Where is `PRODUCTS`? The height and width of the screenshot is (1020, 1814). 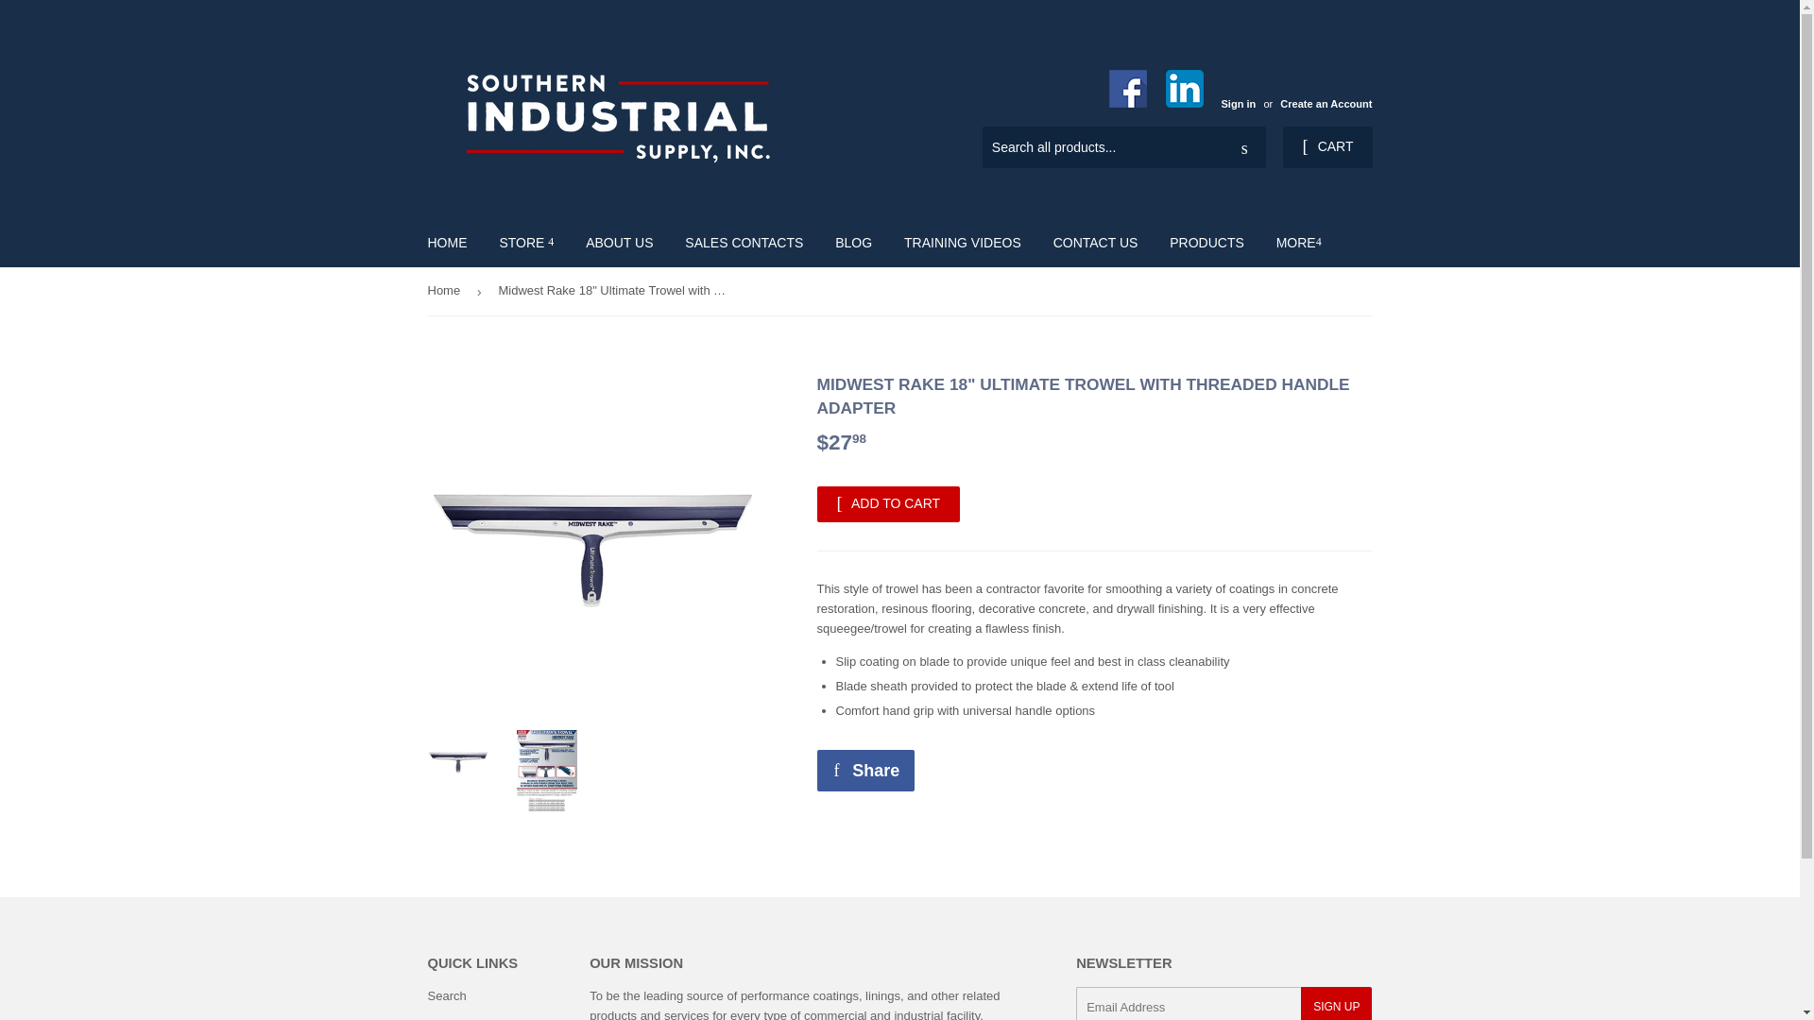 PRODUCTS is located at coordinates (1207, 242).